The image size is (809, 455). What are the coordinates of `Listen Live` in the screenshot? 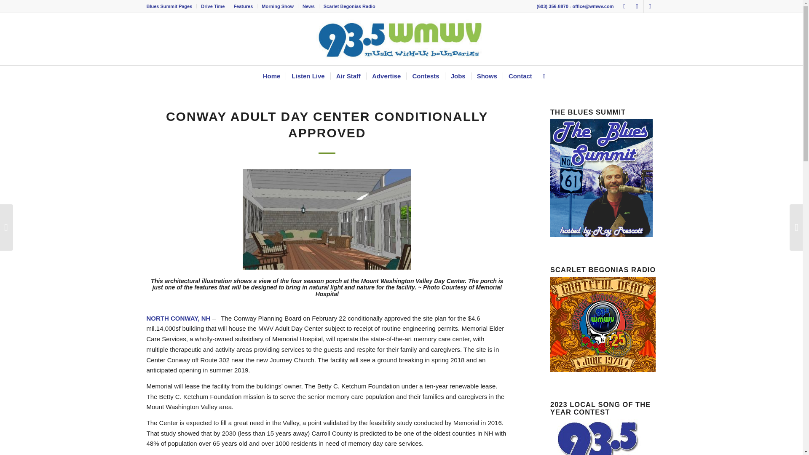 It's located at (308, 76).